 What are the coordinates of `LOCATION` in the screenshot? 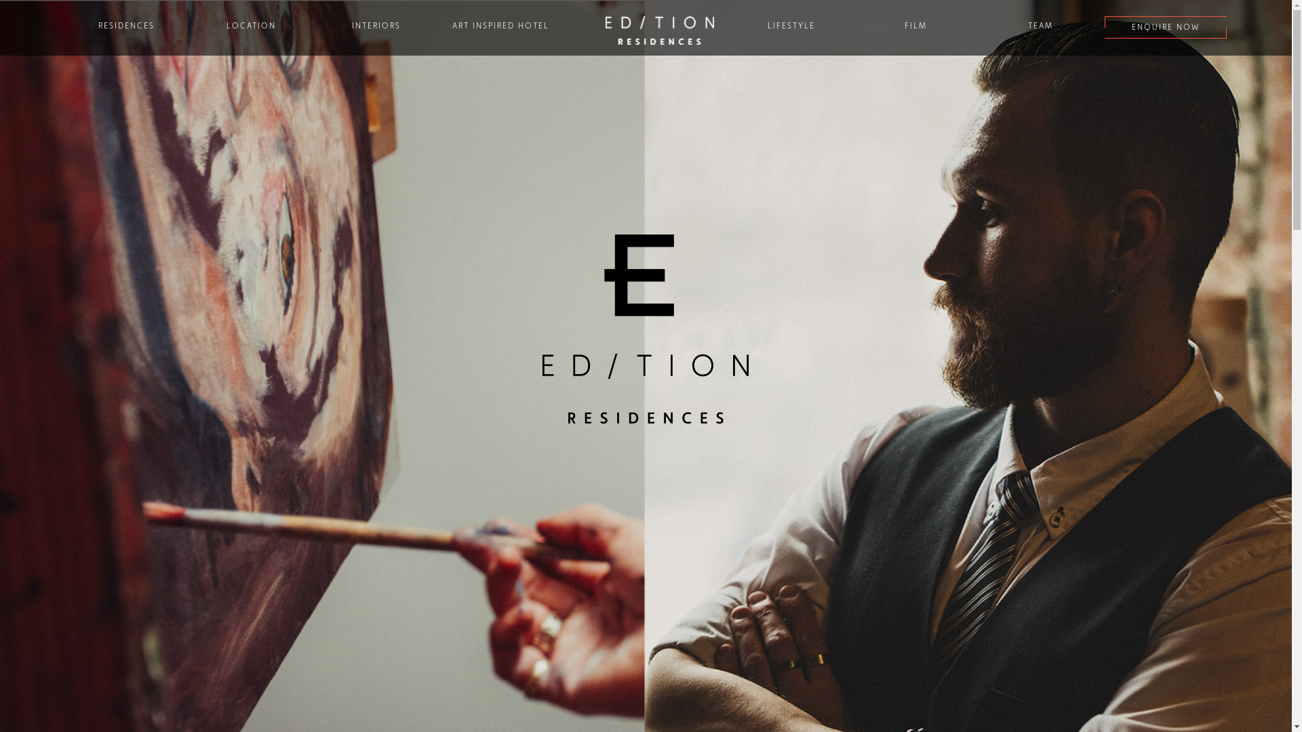 It's located at (251, 26).